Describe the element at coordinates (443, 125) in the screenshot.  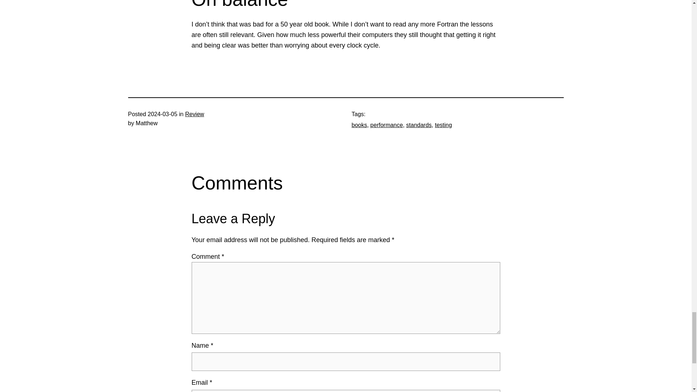
I see `testing` at that location.